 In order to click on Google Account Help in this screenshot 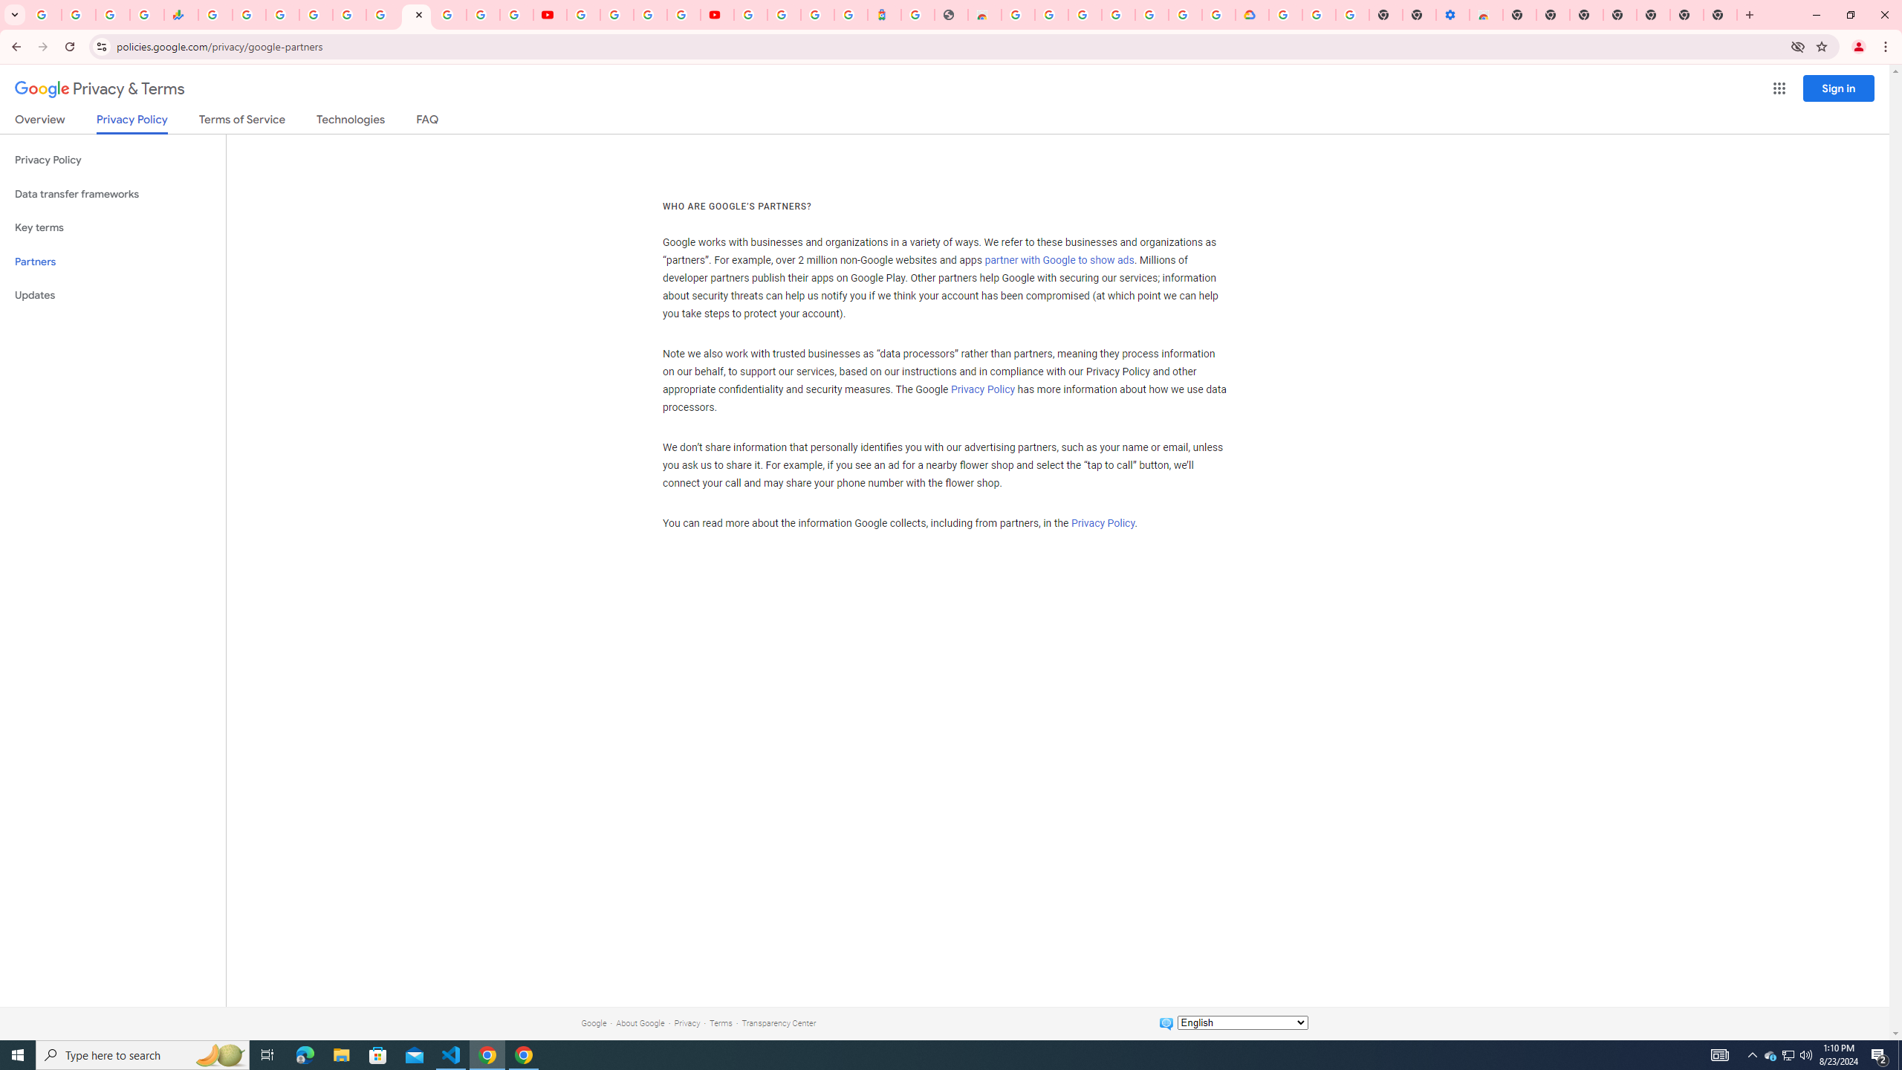, I will do `click(1319, 15)`.